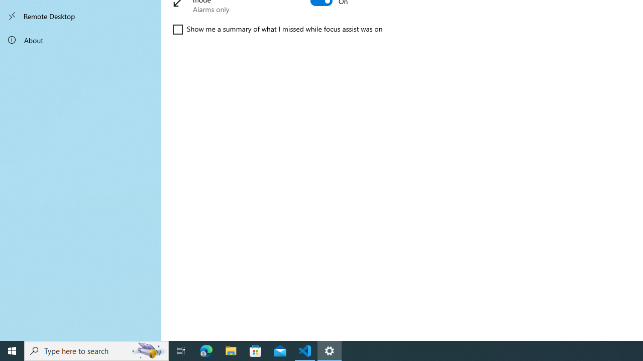 The image size is (643, 361). I want to click on Remote Desktop, so click(80, 16).